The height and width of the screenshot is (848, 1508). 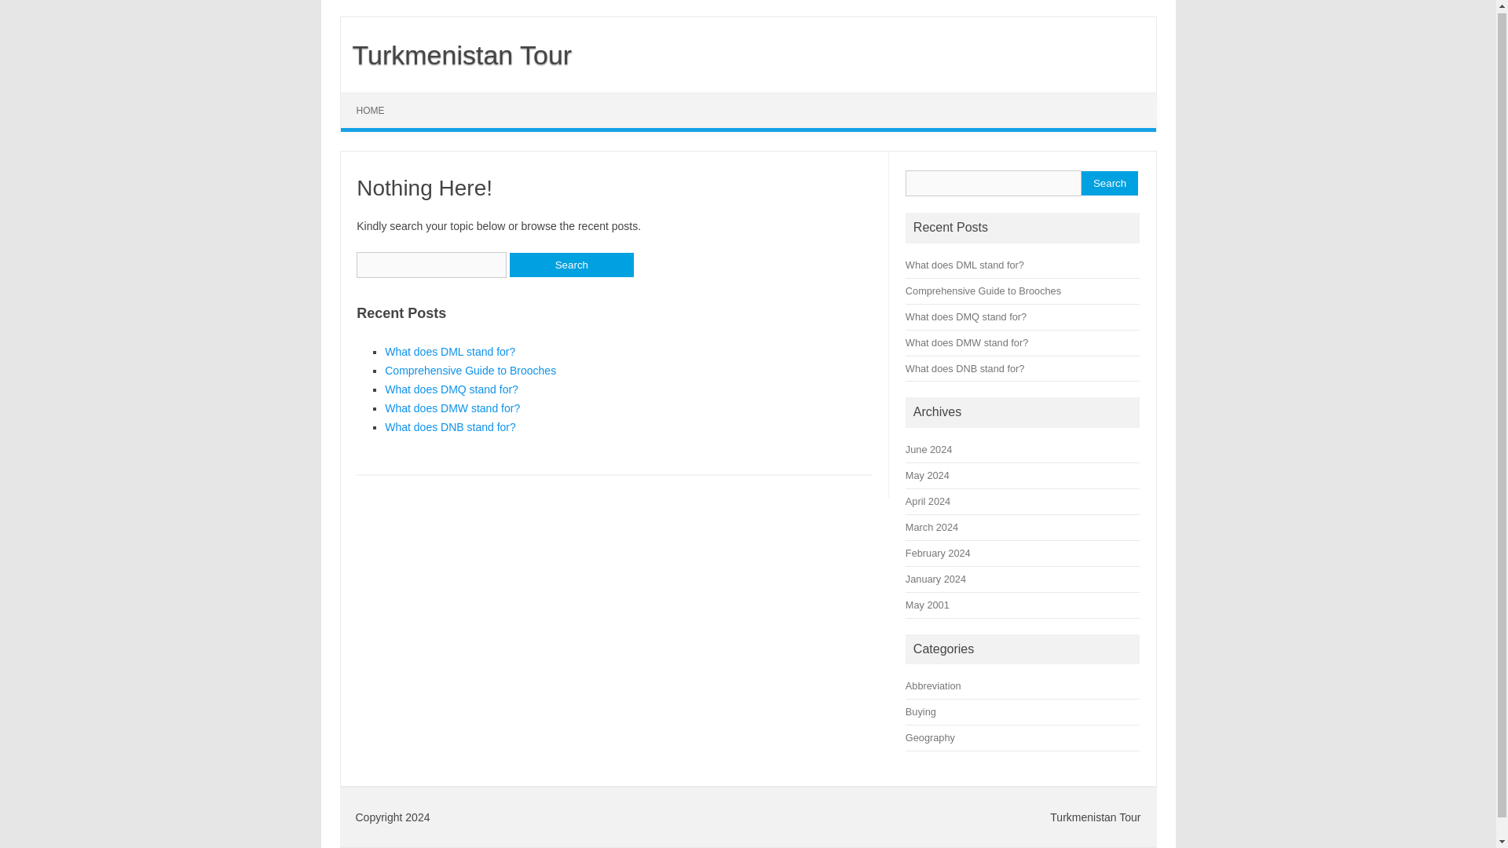 What do you see at coordinates (371, 110) in the screenshot?
I see `HOME` at bounding box center [371, 110].